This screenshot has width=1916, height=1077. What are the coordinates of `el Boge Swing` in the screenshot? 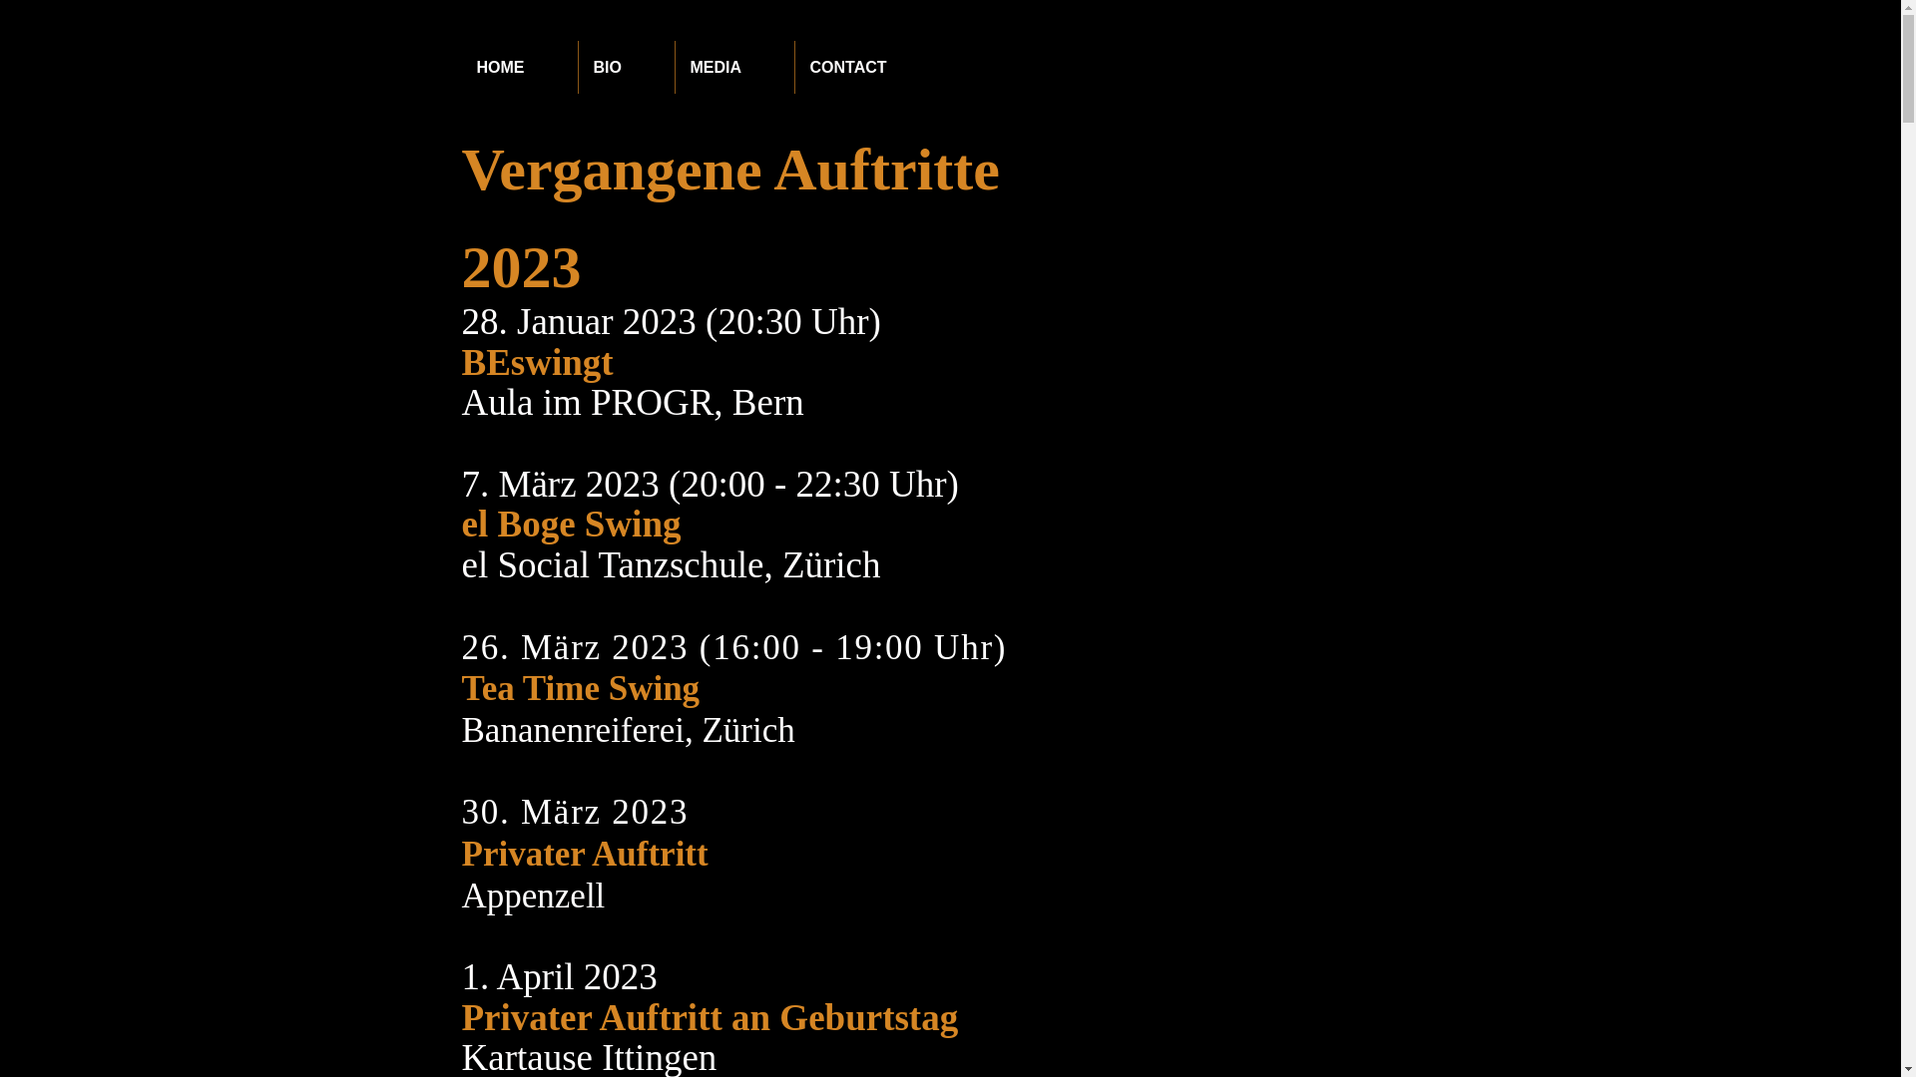 It's located at (571, 525).